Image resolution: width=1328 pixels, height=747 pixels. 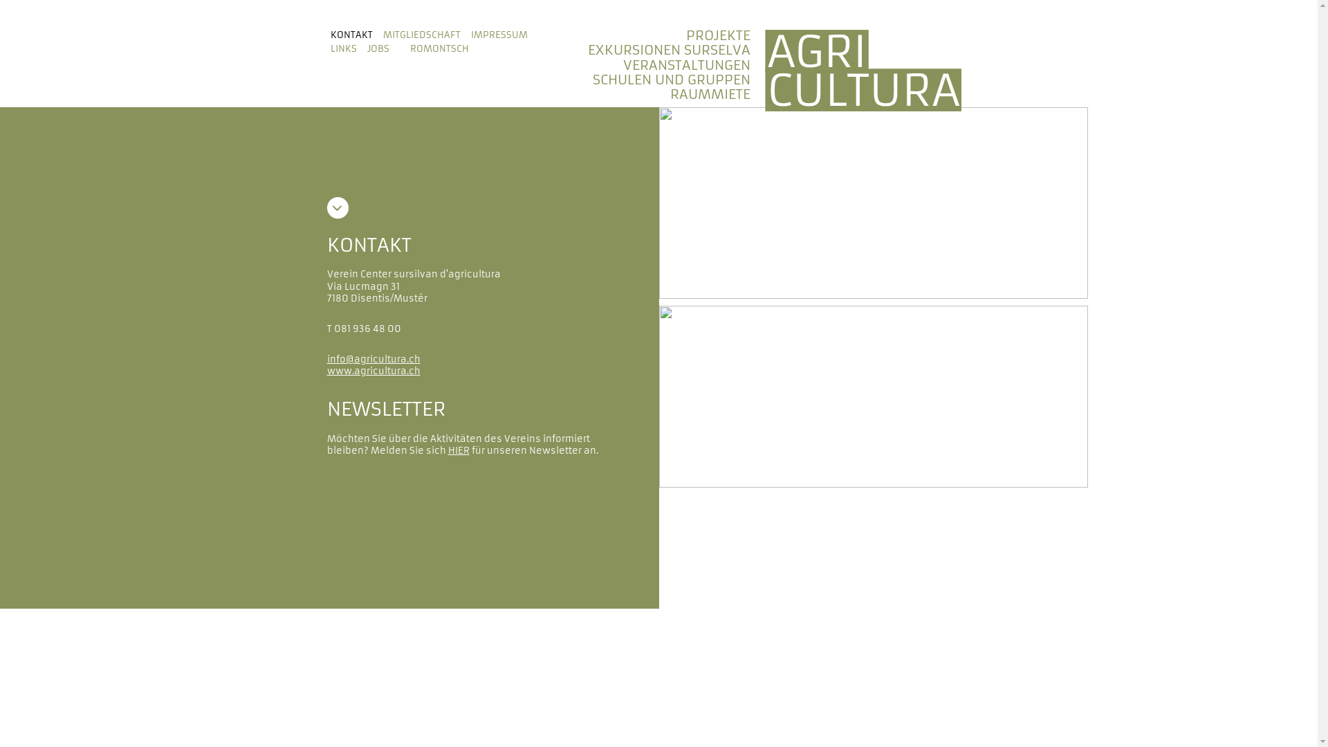 I want to click on SCHULEN UND GRUPPEN, so click(x=671, y=80).